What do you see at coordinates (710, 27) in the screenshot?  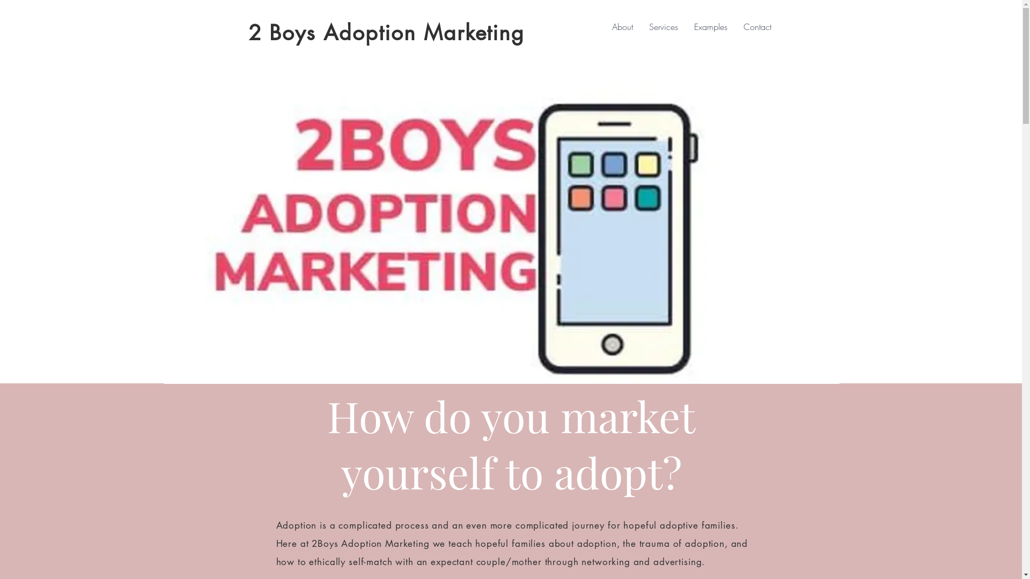 I see `Examples` at bounding box center [710, 27].